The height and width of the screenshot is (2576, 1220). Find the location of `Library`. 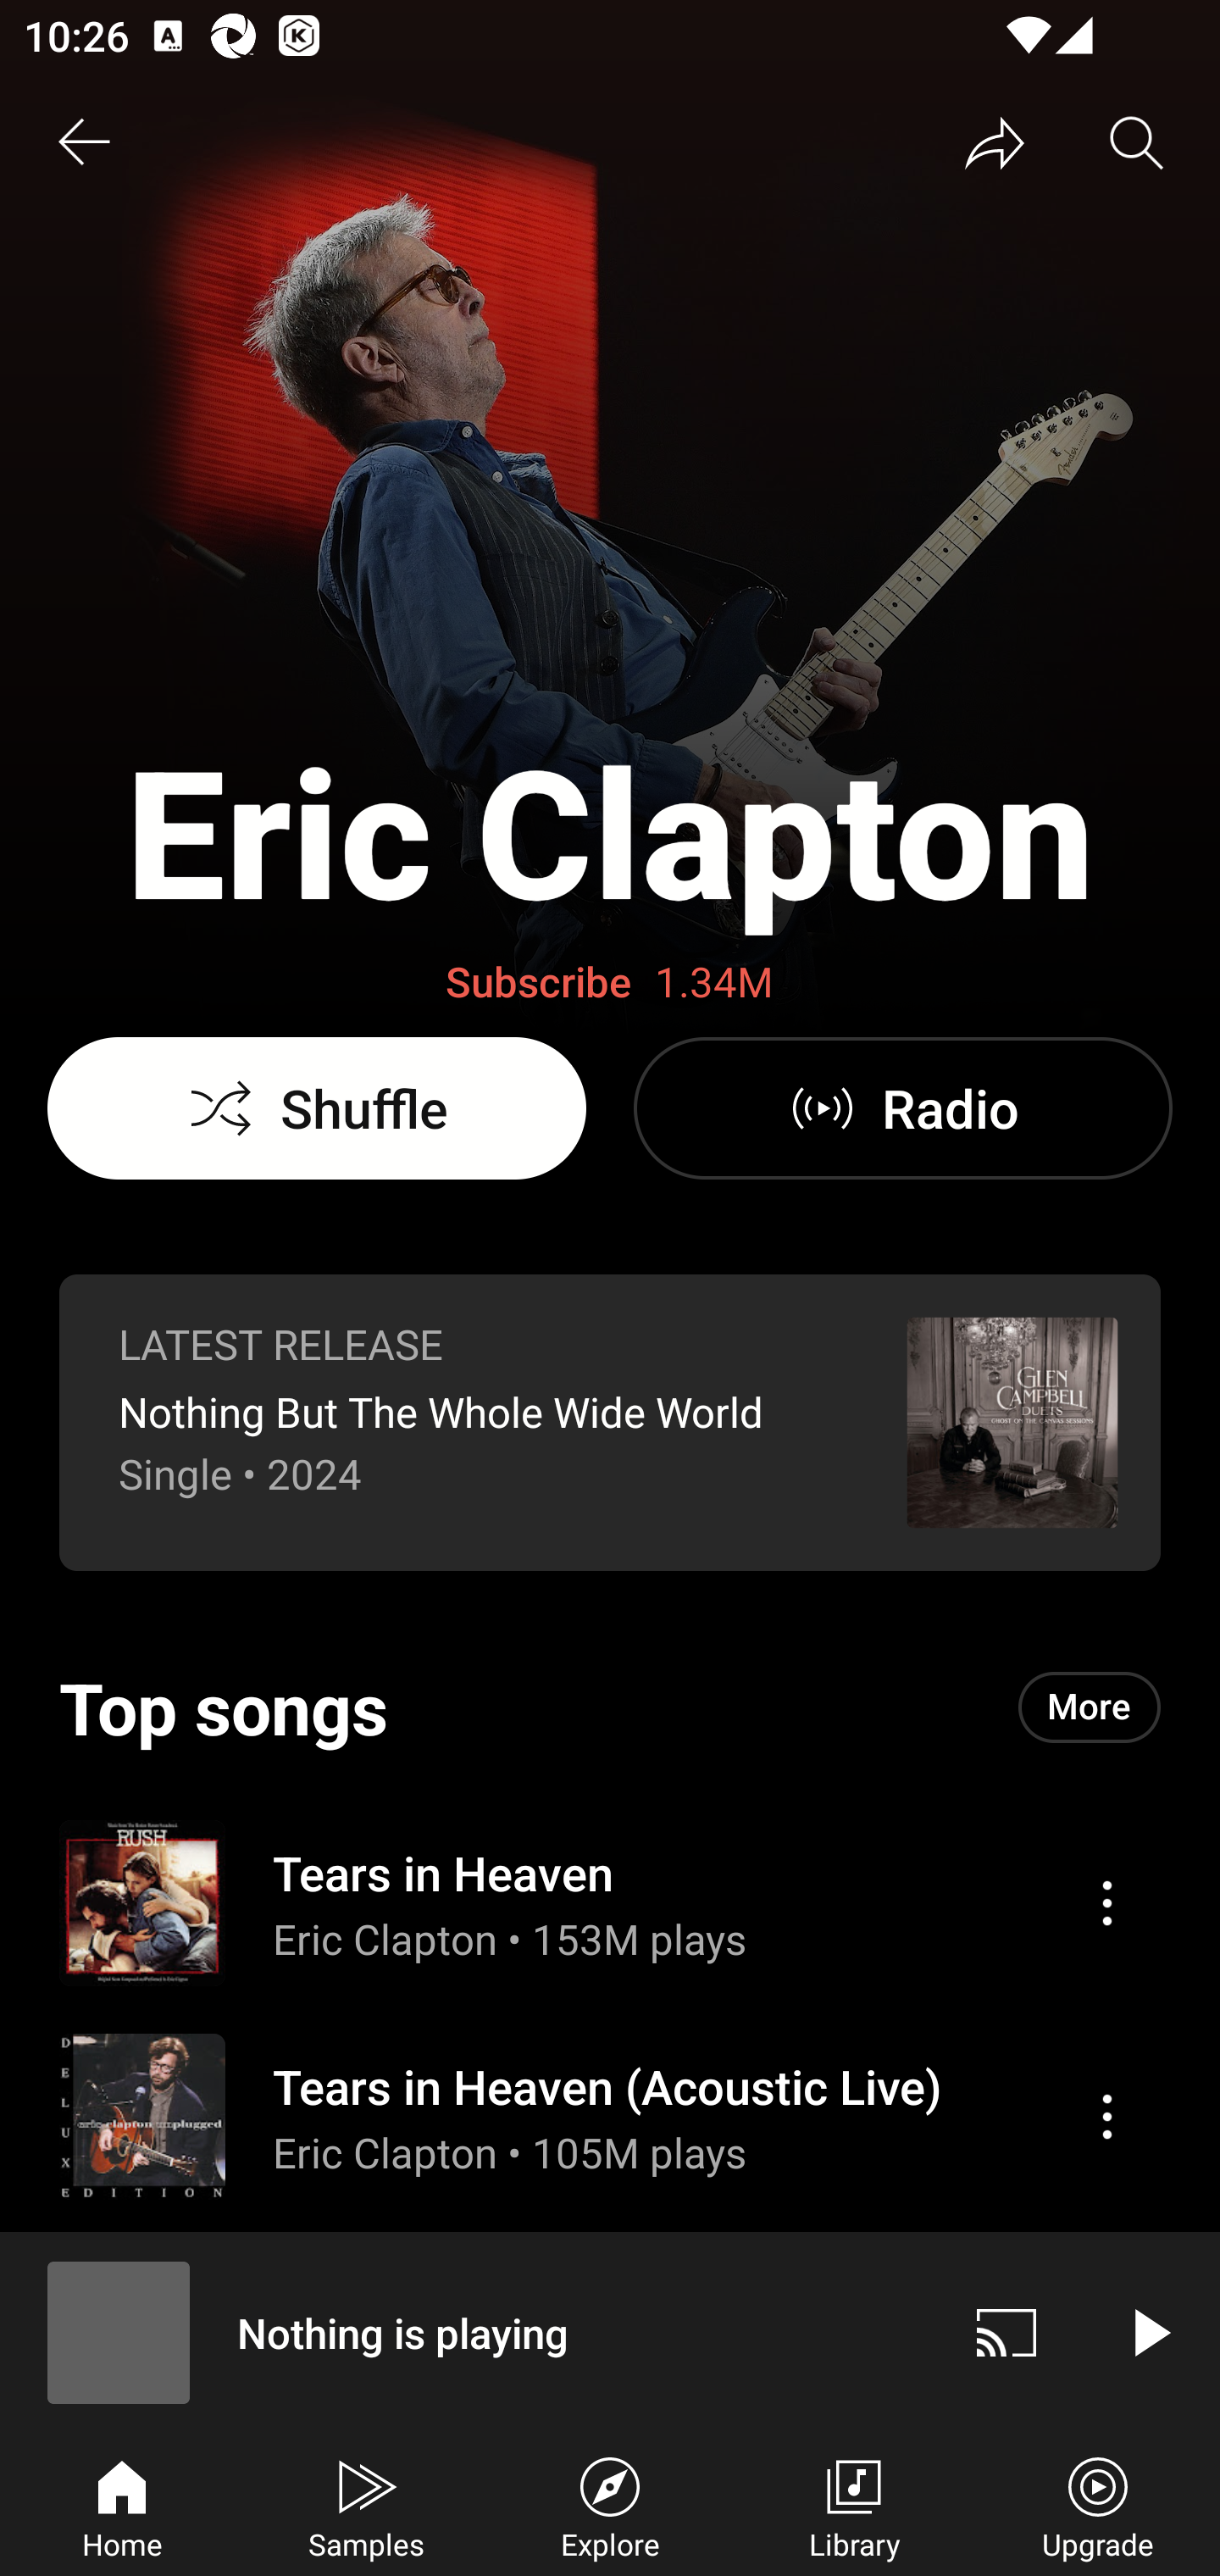

Library is located at coordinates (854, 2505).